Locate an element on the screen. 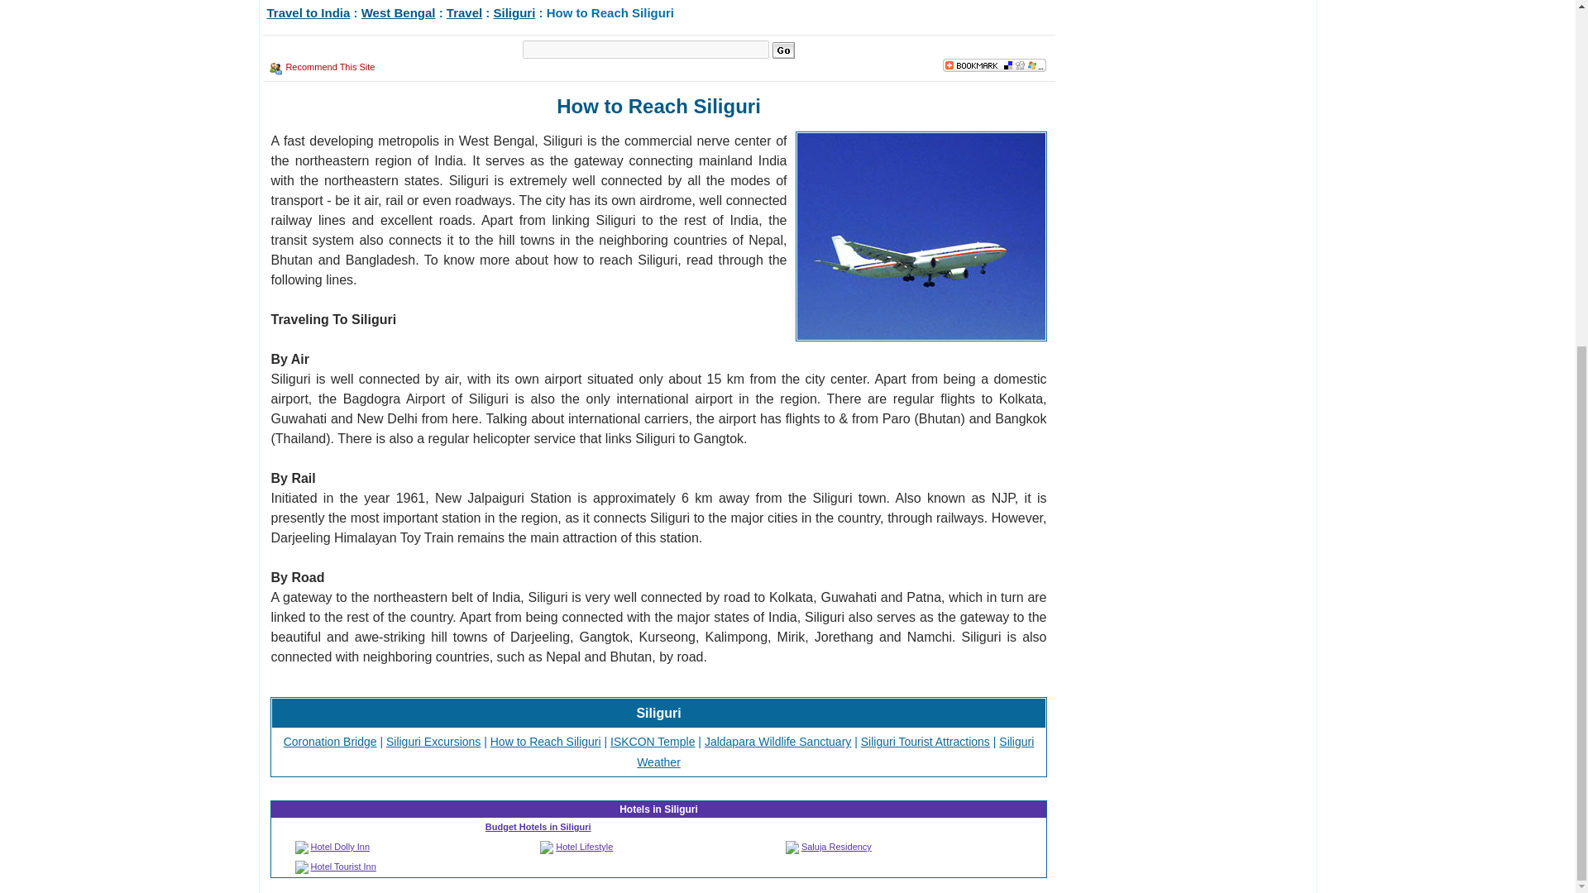  West Bengal is located at coordinates (399, 12).